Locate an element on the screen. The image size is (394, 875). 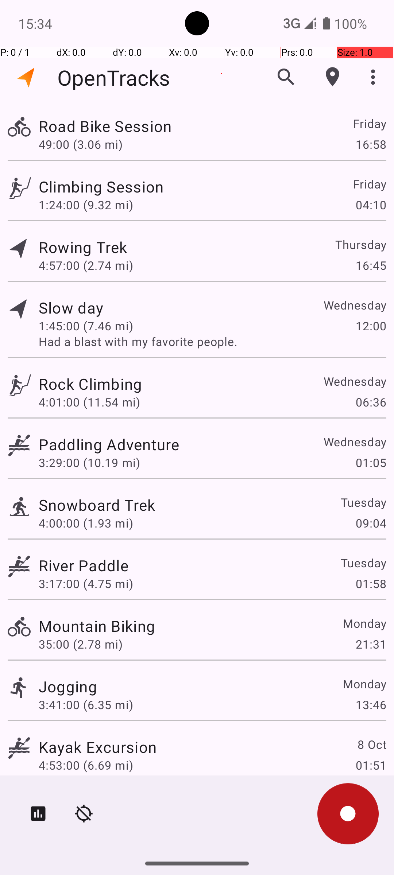
Slow day is located at coordinates (71, 308).